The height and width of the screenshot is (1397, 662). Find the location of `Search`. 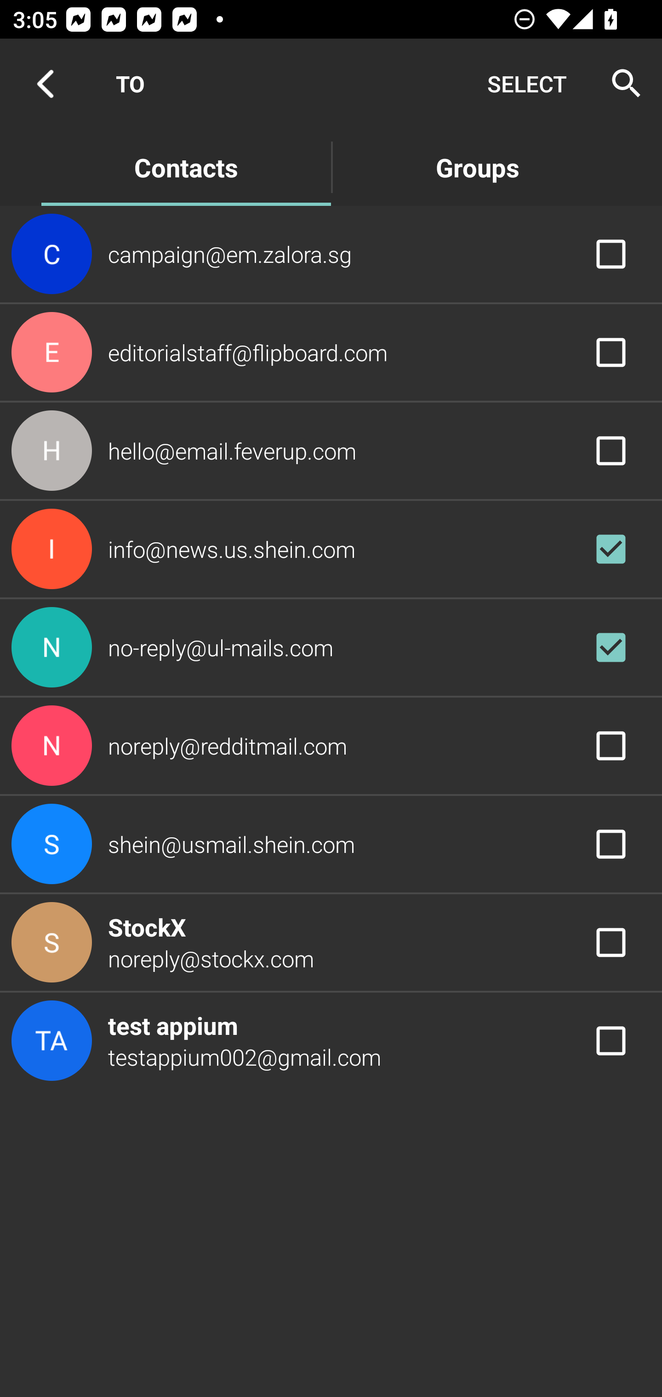

Search is located at coordinates (621, 84).